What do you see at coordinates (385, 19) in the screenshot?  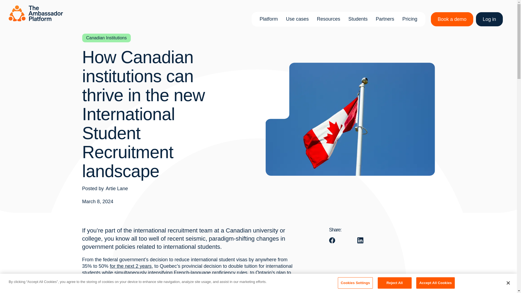 I see `Partners` at bounding box center [385, 19].